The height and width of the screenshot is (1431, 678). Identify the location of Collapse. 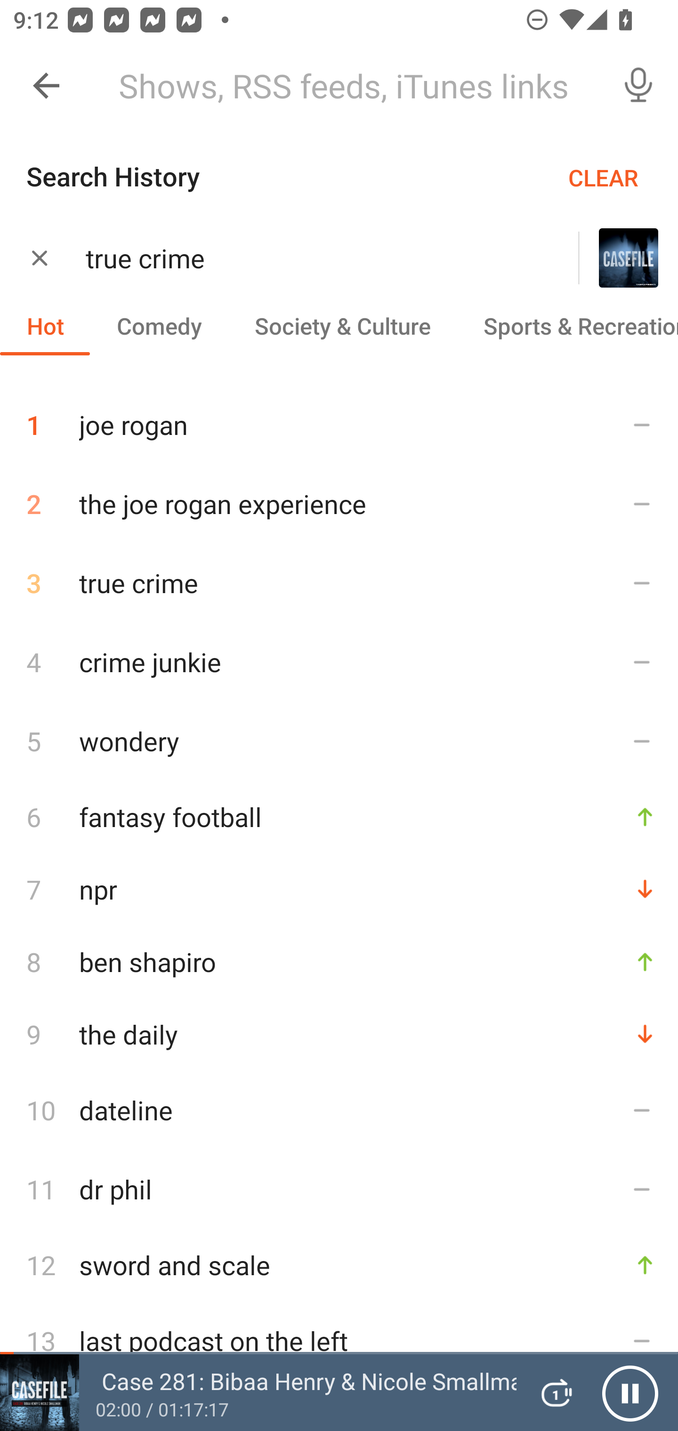
(46, 86).